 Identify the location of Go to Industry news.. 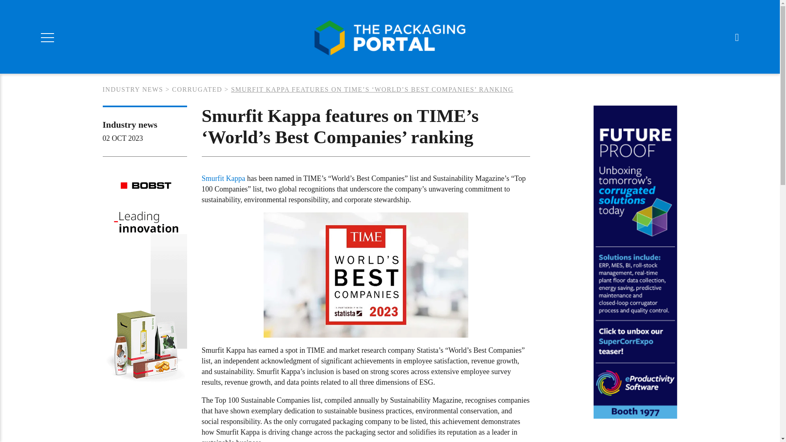
(132, 89).